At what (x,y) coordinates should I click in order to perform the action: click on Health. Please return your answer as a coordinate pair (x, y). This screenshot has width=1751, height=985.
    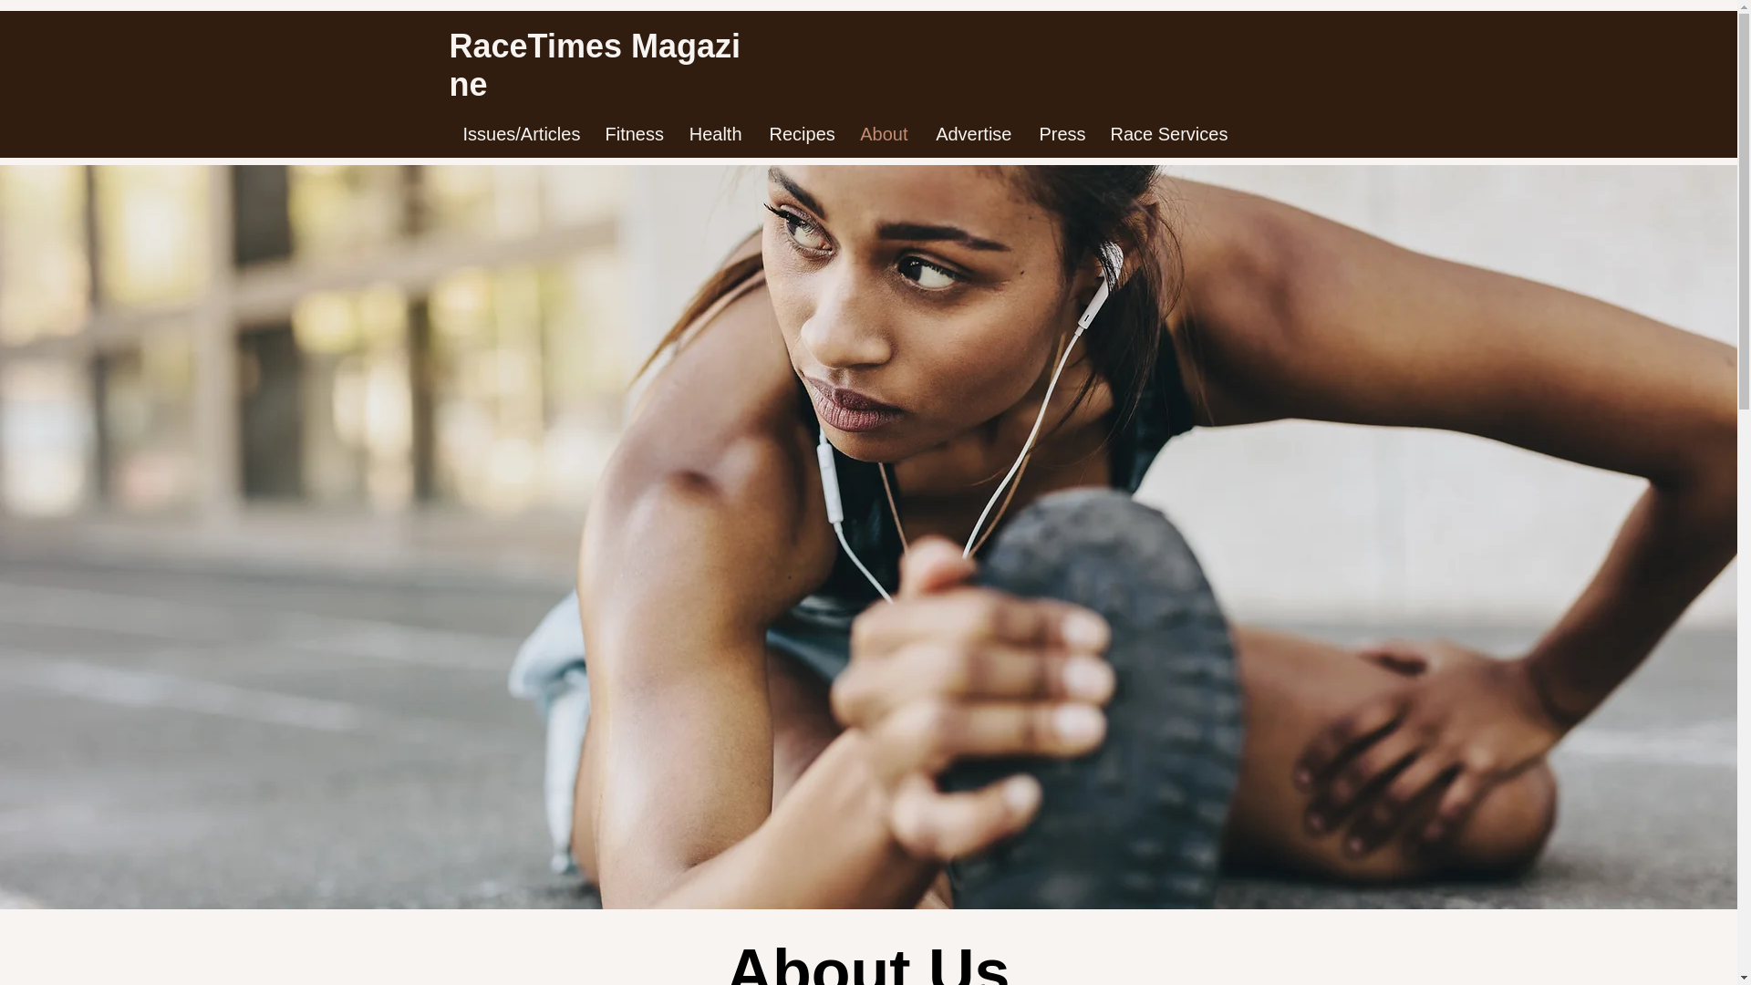
    Looking at the image, I should click on (714, 134).